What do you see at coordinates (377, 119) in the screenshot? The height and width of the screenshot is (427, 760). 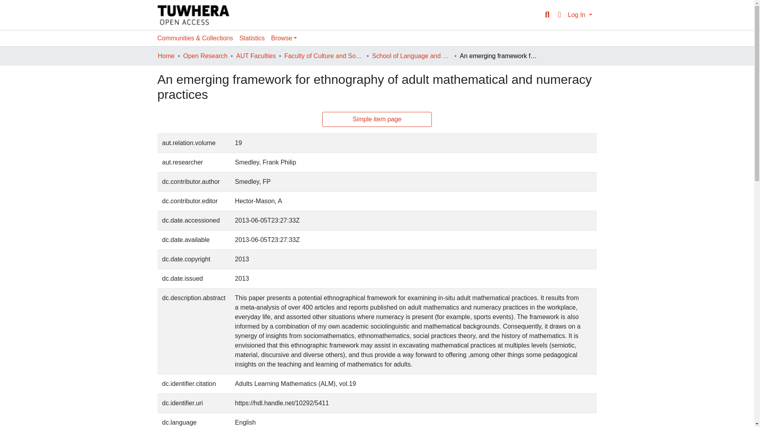 I see `Simple item page` at bounding box center [377, 119].